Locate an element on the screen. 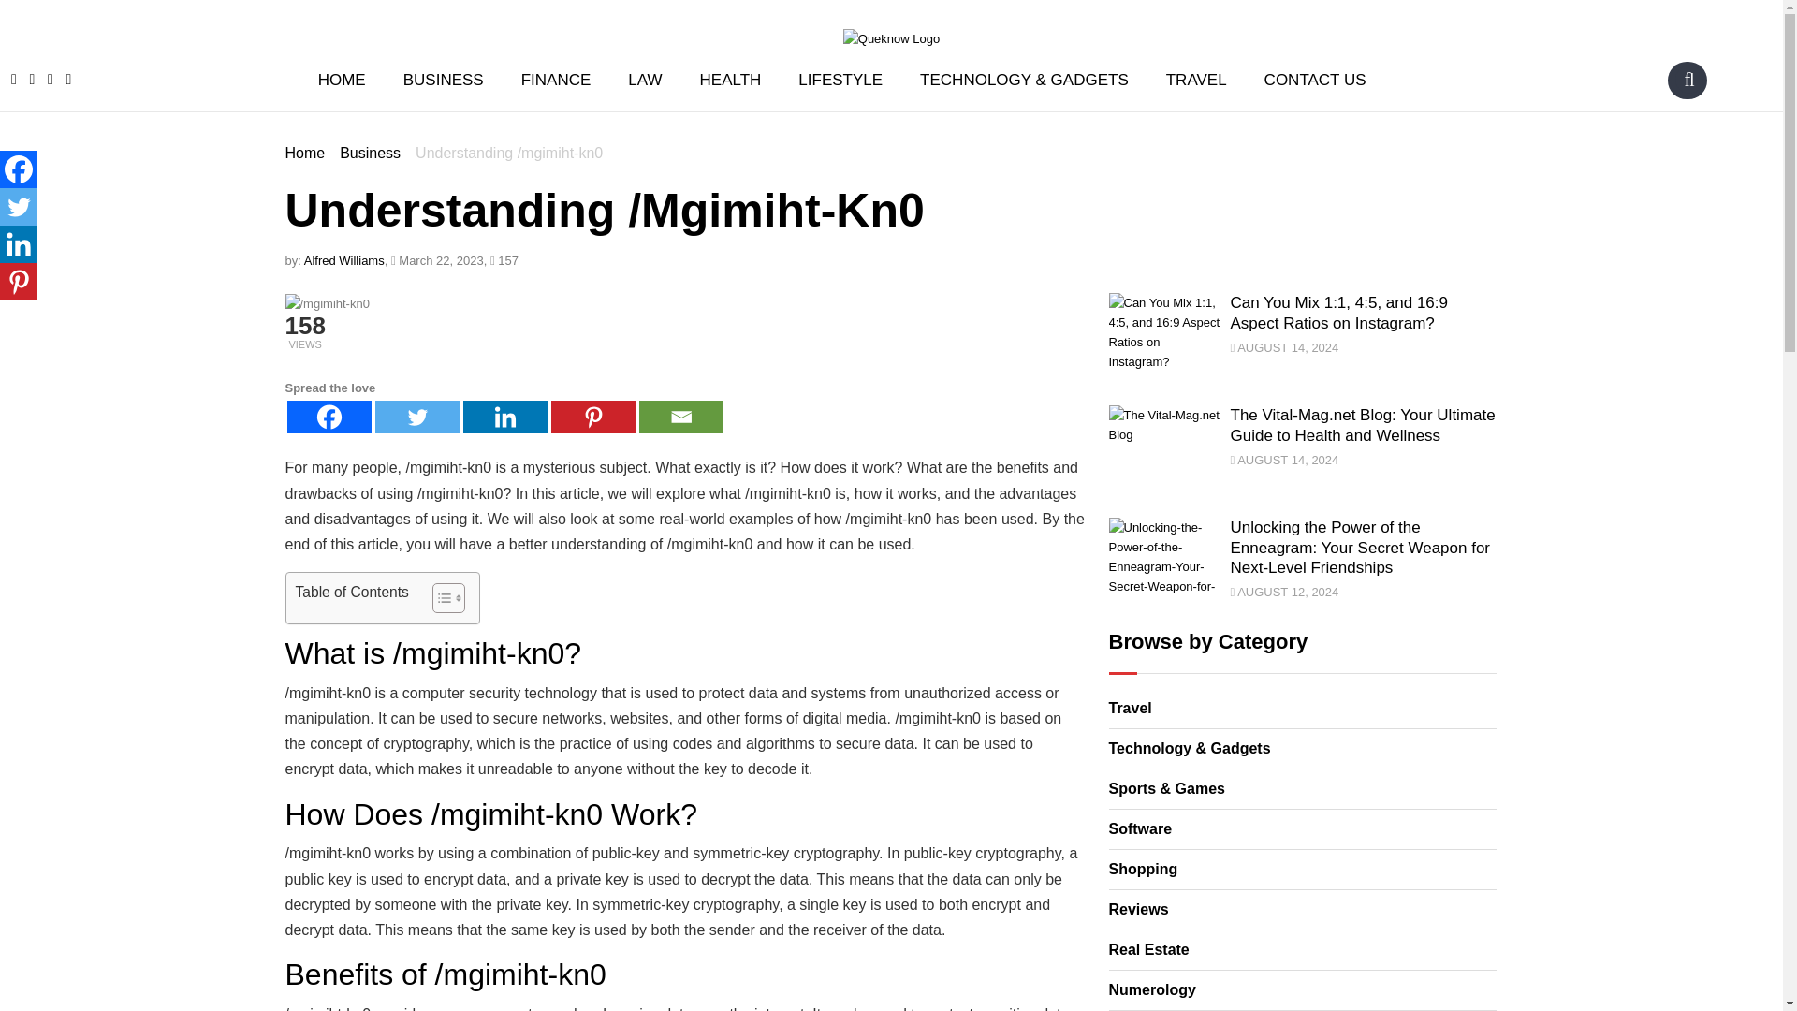 Image resolution: width=1797 pixels, height=1011 pixels. Business is located at coordinates (370, 153).